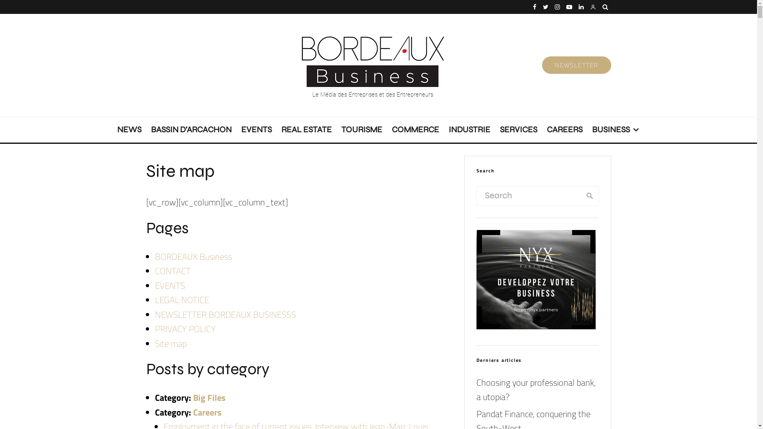 The width and height of the screenshot is (763, 429). What do you see at coordinates (256, 129) in the screenshot?
I see `EVENTS` at bounding box center [256, 129].